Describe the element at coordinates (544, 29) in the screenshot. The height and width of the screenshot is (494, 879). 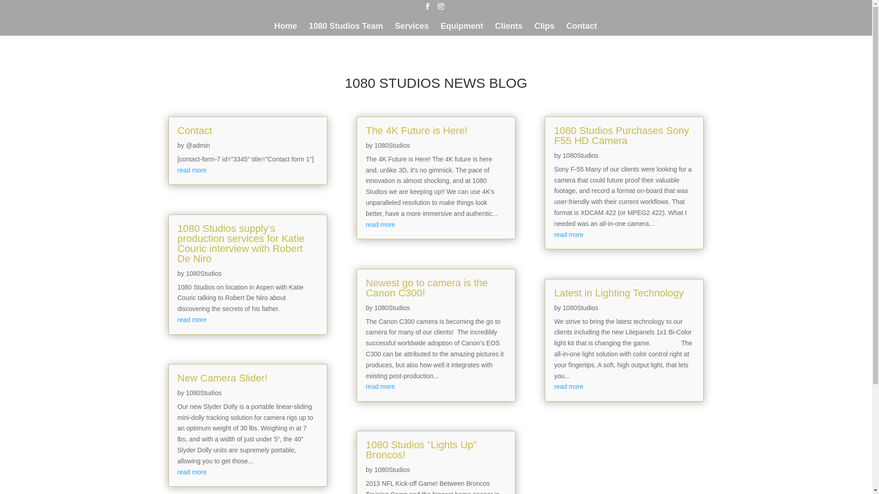
I see `Clips` at that location.